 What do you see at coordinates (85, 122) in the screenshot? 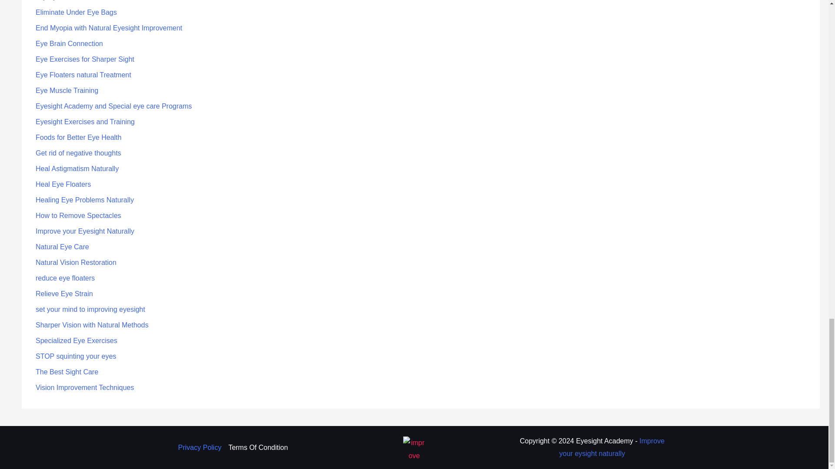
I see `Eyesight Exercises and Training` at bounding box center [85, 122].